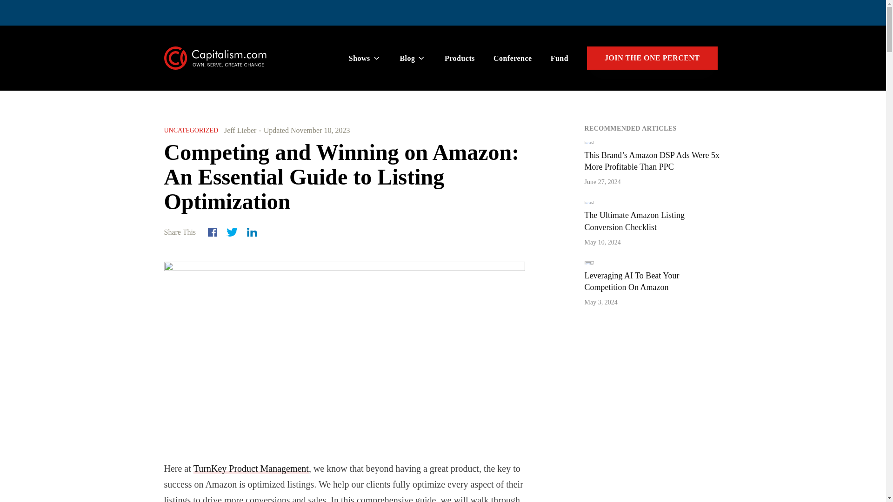  What do you see at coordinates (631, 281) in the screenshot?
I see `Leveraging AI To Beat Your Competition On Amazon` at bounding box center [631, 281].